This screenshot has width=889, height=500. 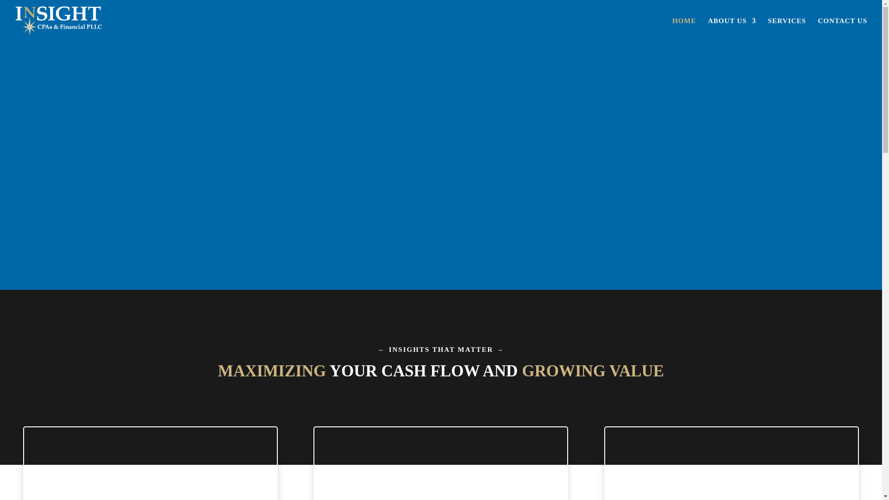 What do you see at coordinates (732, 29) in the screenshot?
I see `ABOUT US` at bounding box center [732, 29].